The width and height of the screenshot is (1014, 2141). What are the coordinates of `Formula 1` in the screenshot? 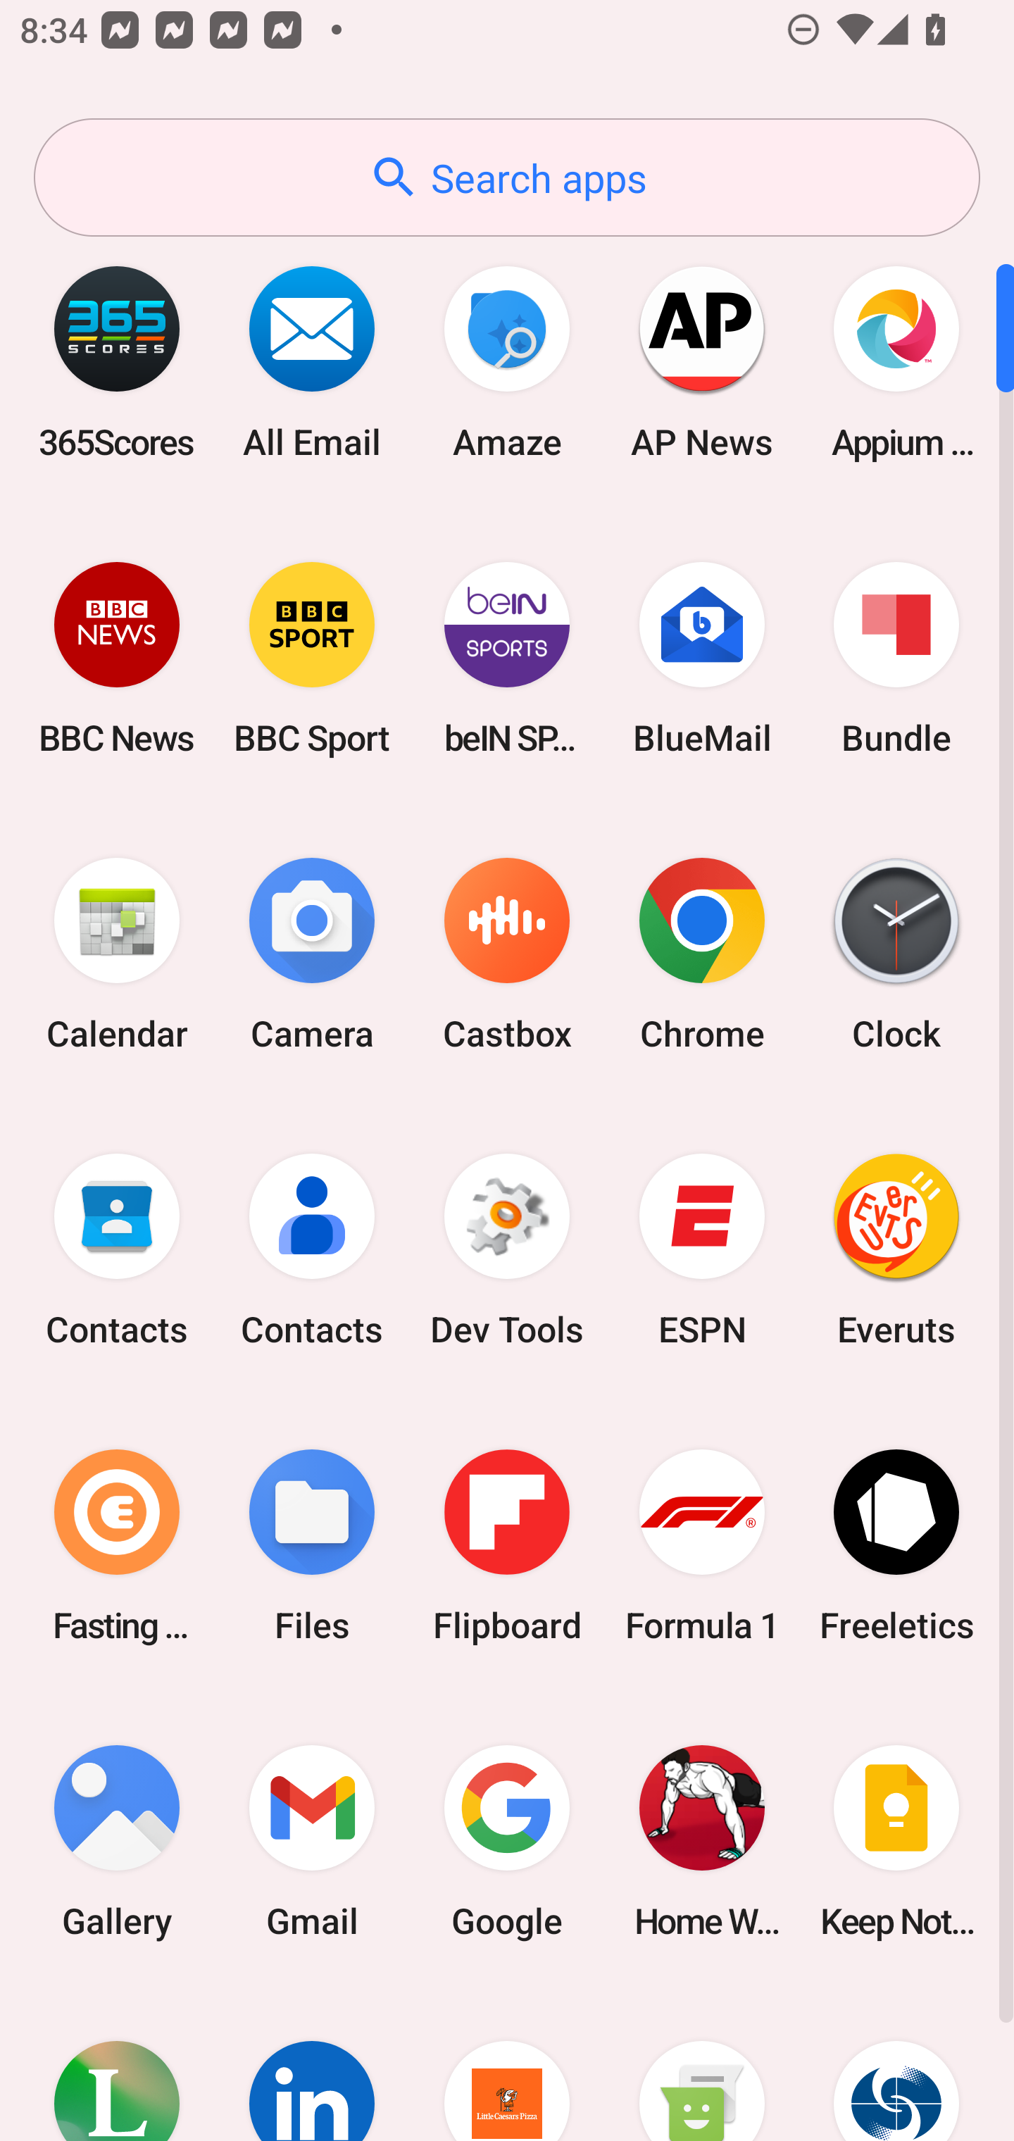 It's located at (701, 1545).